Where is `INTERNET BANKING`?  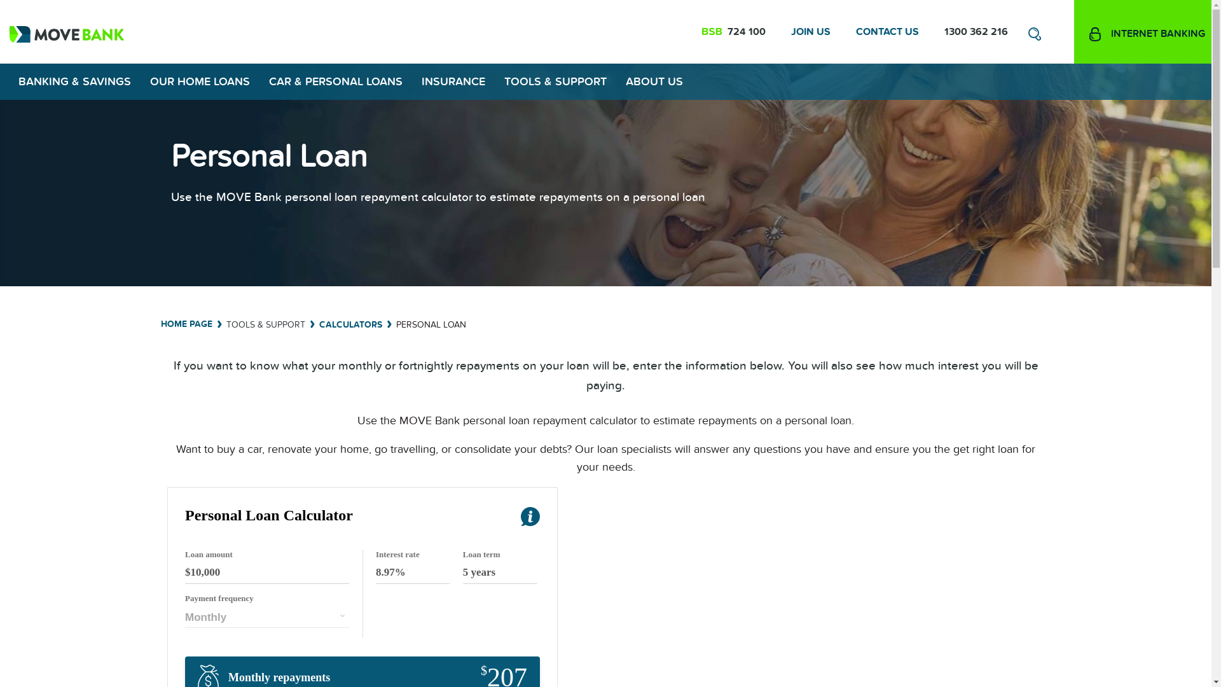
INTERNET BANKING is located at coordinates (1143, 32).